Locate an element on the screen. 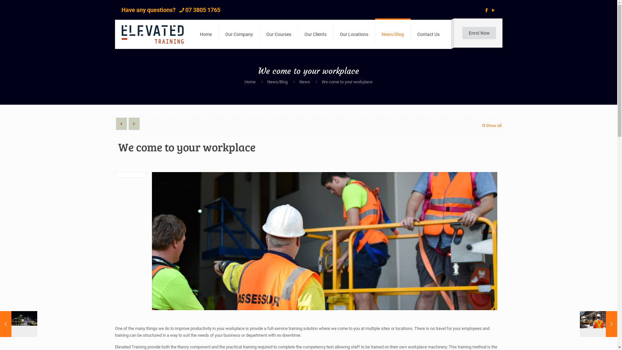  YouTube is located at coordinates (494, 10).